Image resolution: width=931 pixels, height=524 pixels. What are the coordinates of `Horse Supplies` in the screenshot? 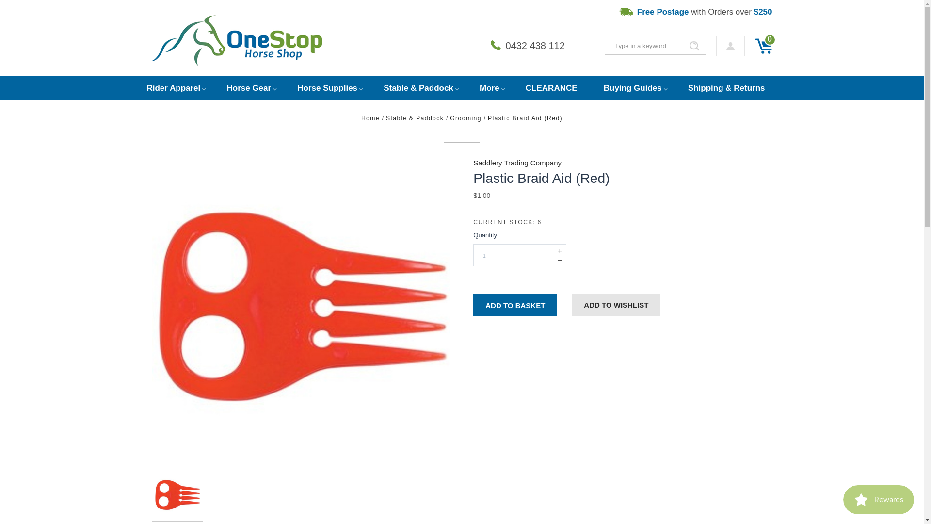 It's located at (327, 88).